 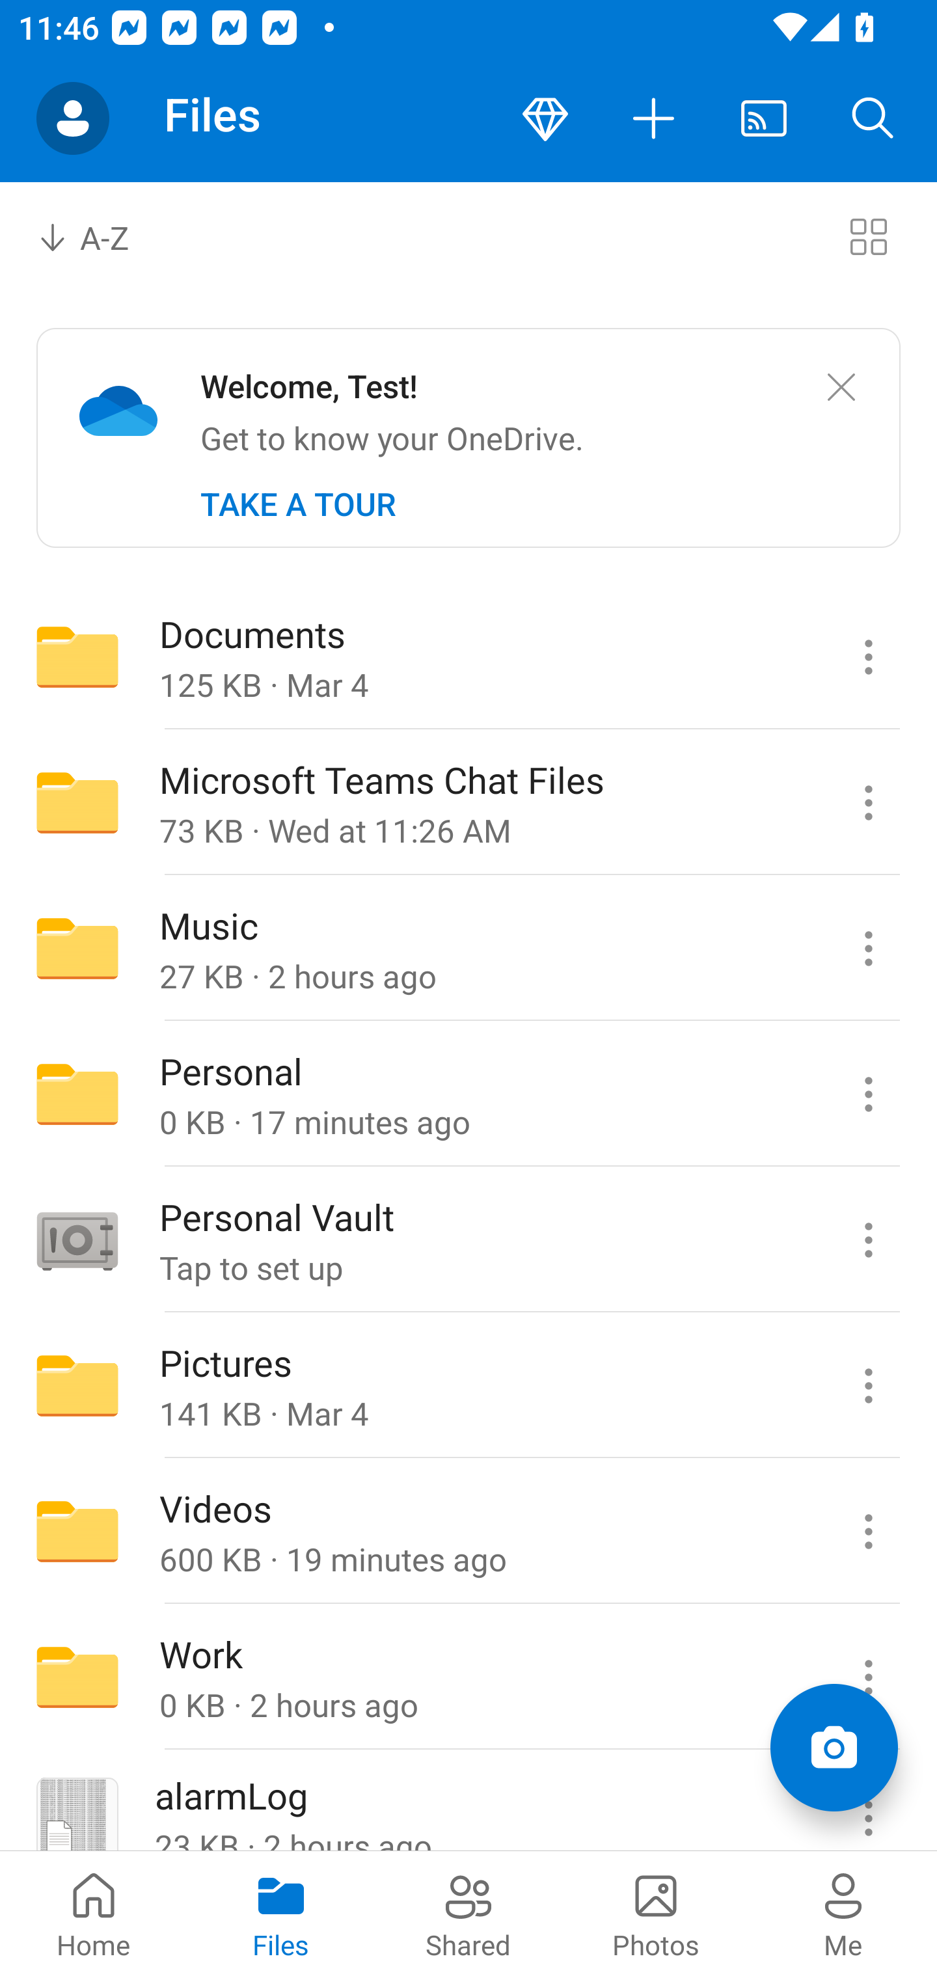 I want to click on A-Z Sort by combo box, sort by name, A to Z, so click(x=102, y=236).